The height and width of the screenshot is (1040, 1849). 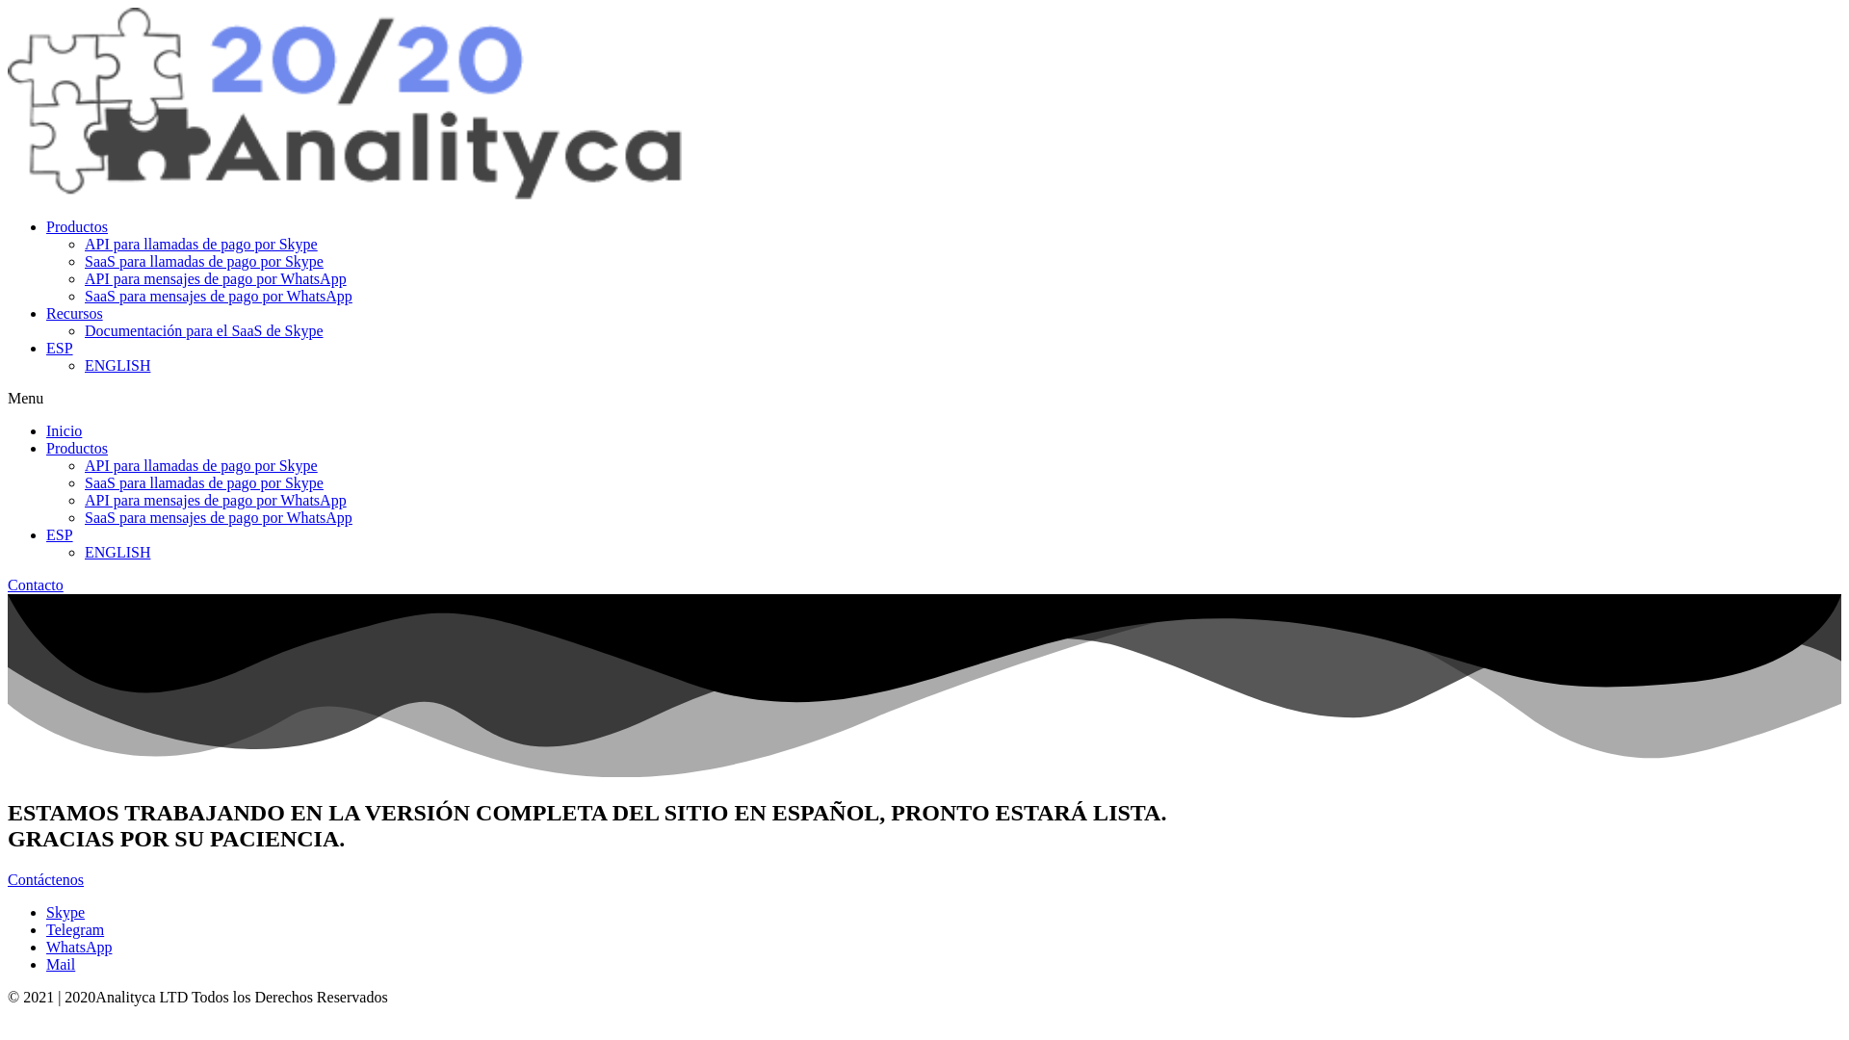 I want to click on WhatsApp, so click(x=79, y=948).